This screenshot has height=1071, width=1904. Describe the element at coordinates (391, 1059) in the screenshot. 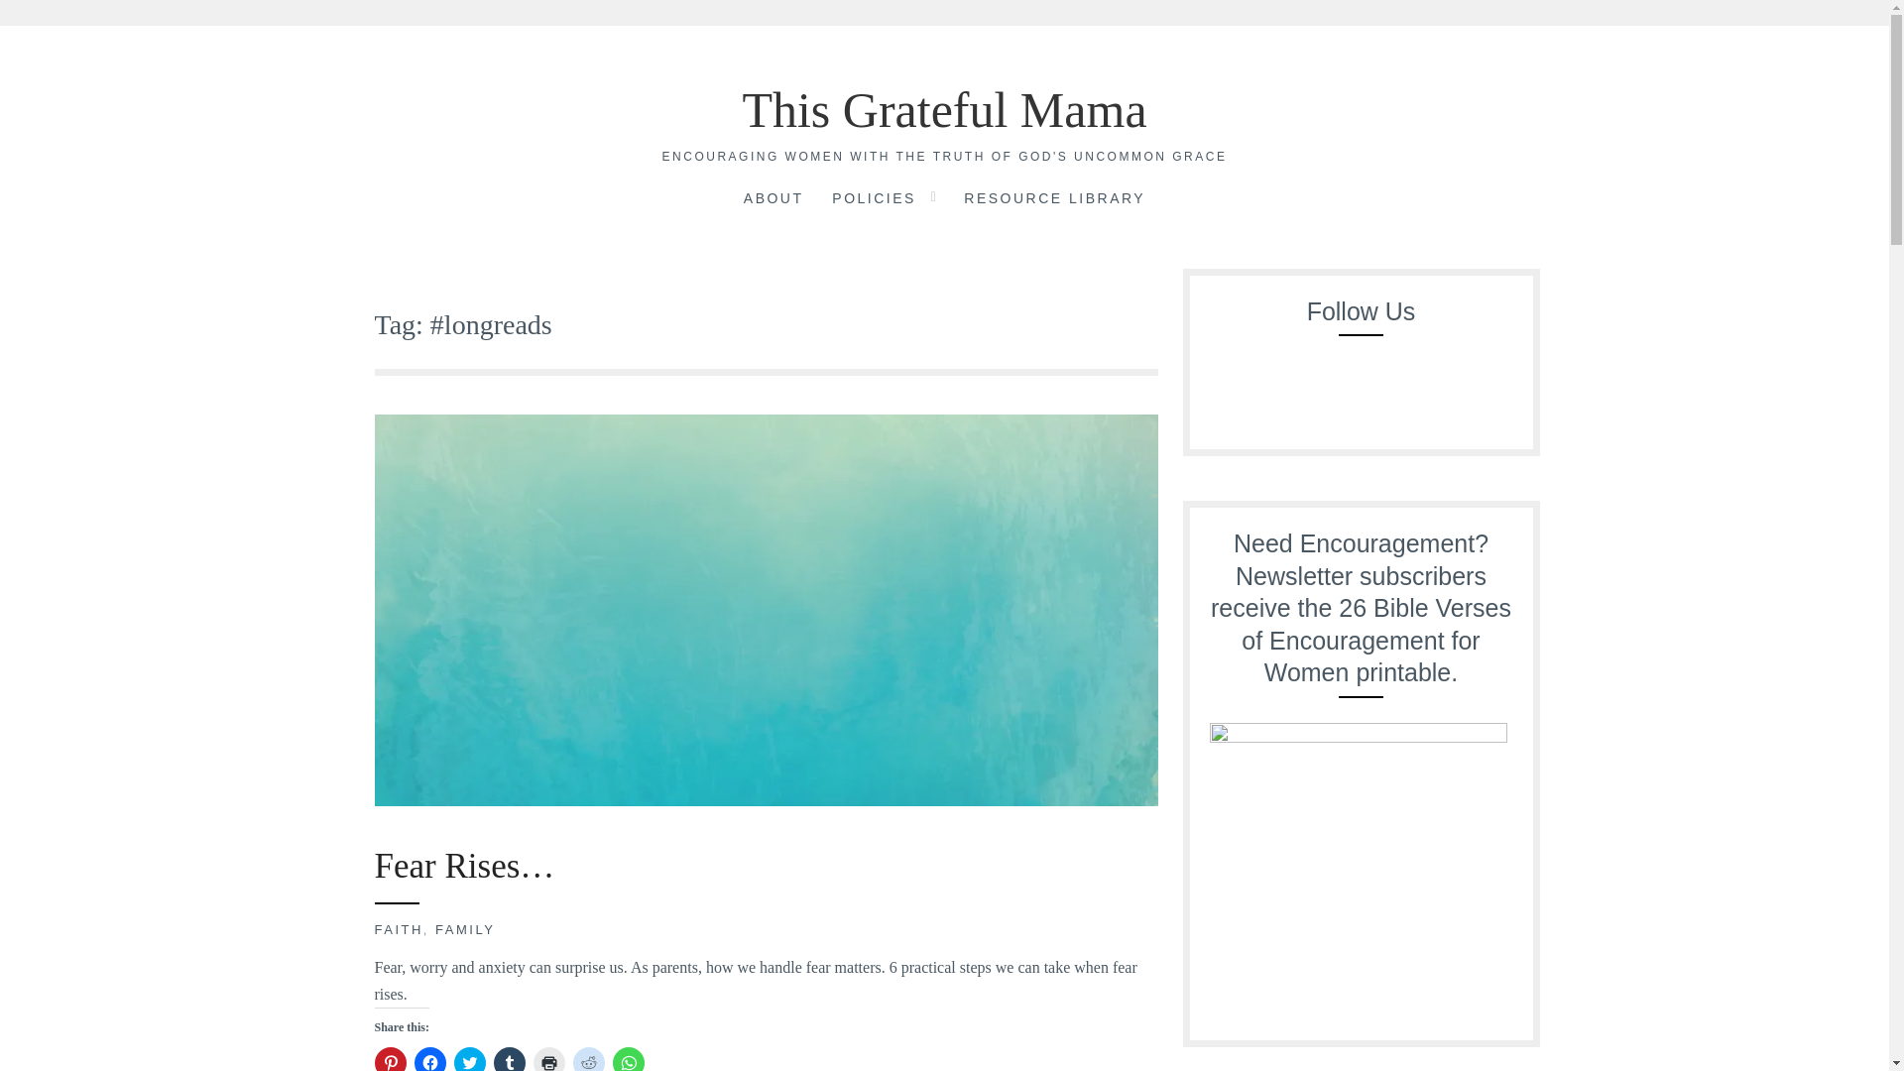

I see `Click to share on Pinterest` at that location.